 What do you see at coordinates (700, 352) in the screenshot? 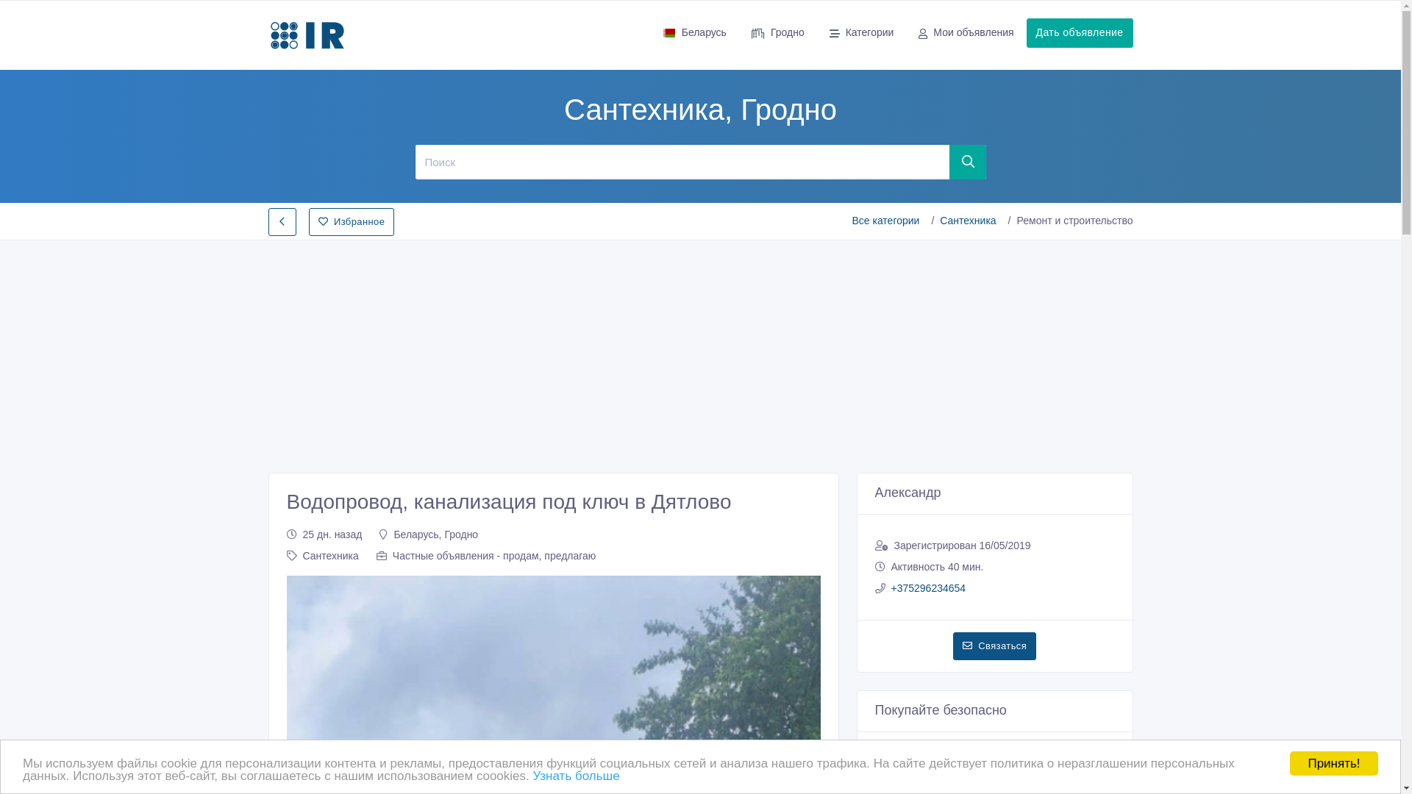
I see `Advertisement` at bounding box center [700, 352].